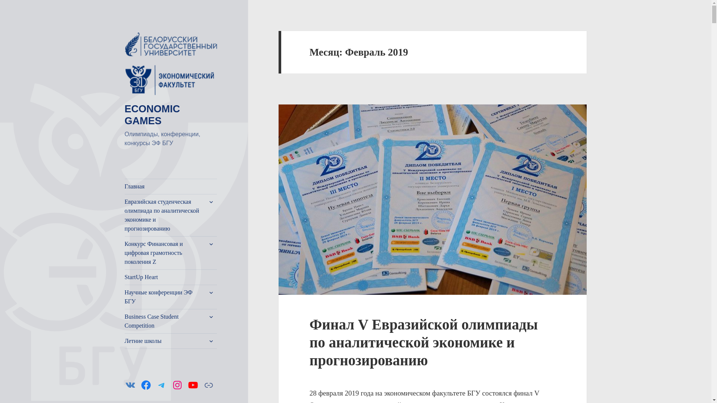 The width and height of the screenshot is (717, 403). What do you see at coordinates (152, 115) in the screenshot?
I see `ECONOMIC GAMES` at bounding box center [152, 115].